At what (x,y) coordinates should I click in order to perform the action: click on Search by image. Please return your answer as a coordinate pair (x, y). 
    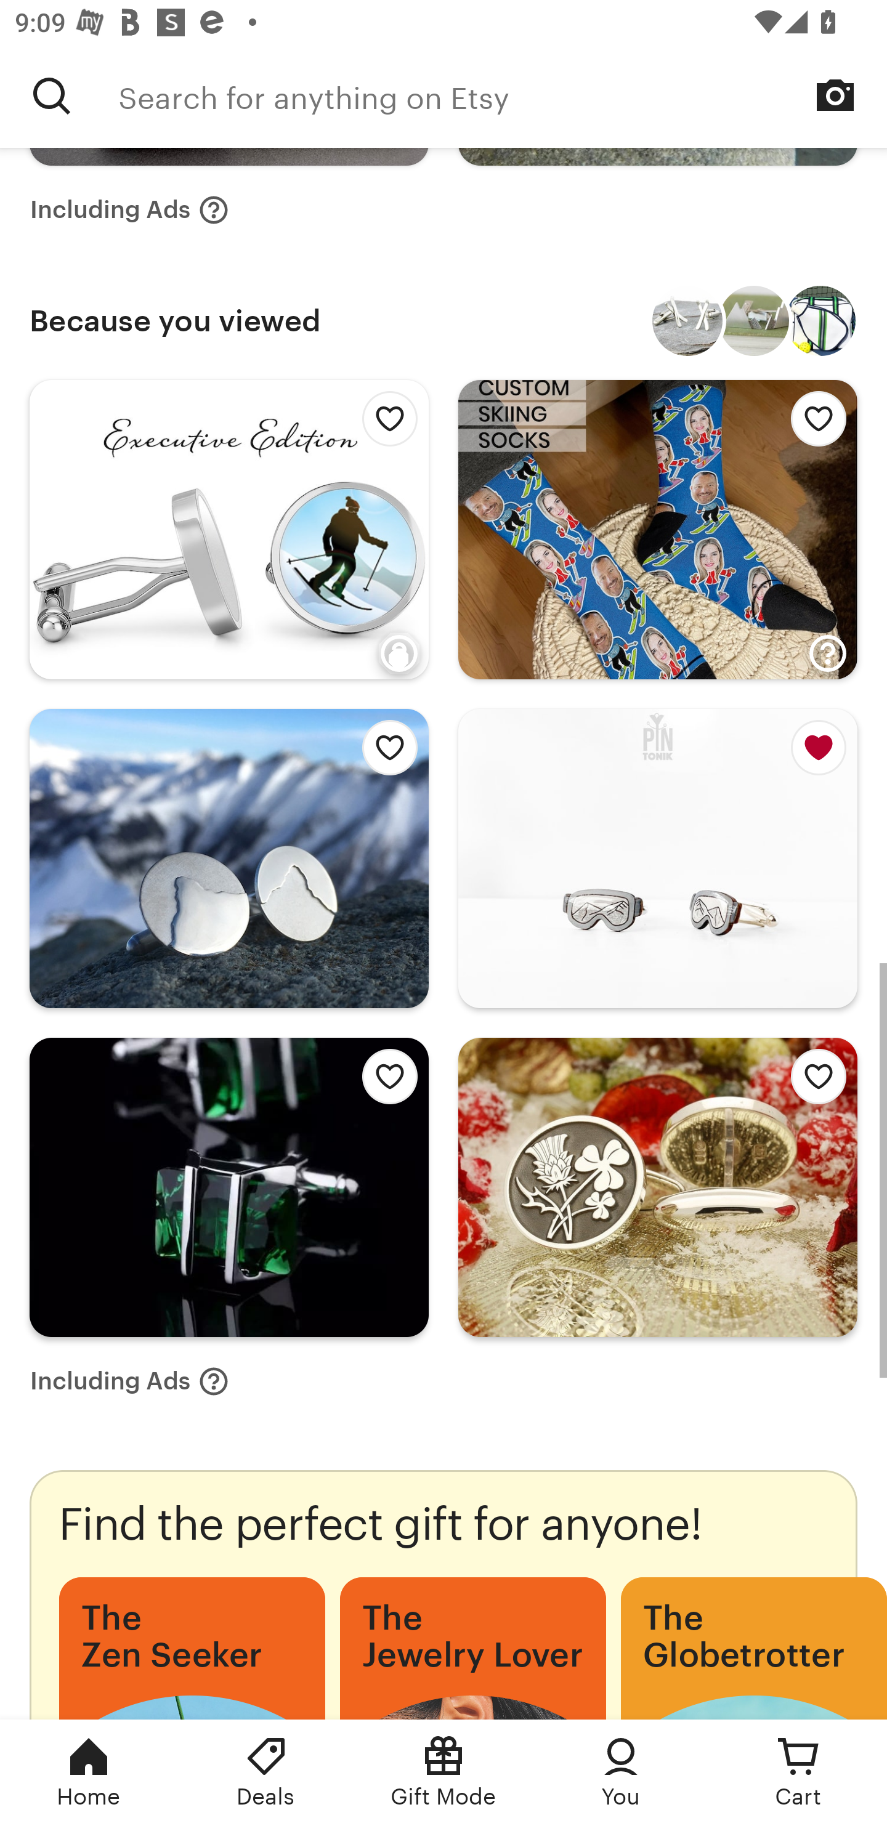
    Looking at the image, I should click on (835, 95).